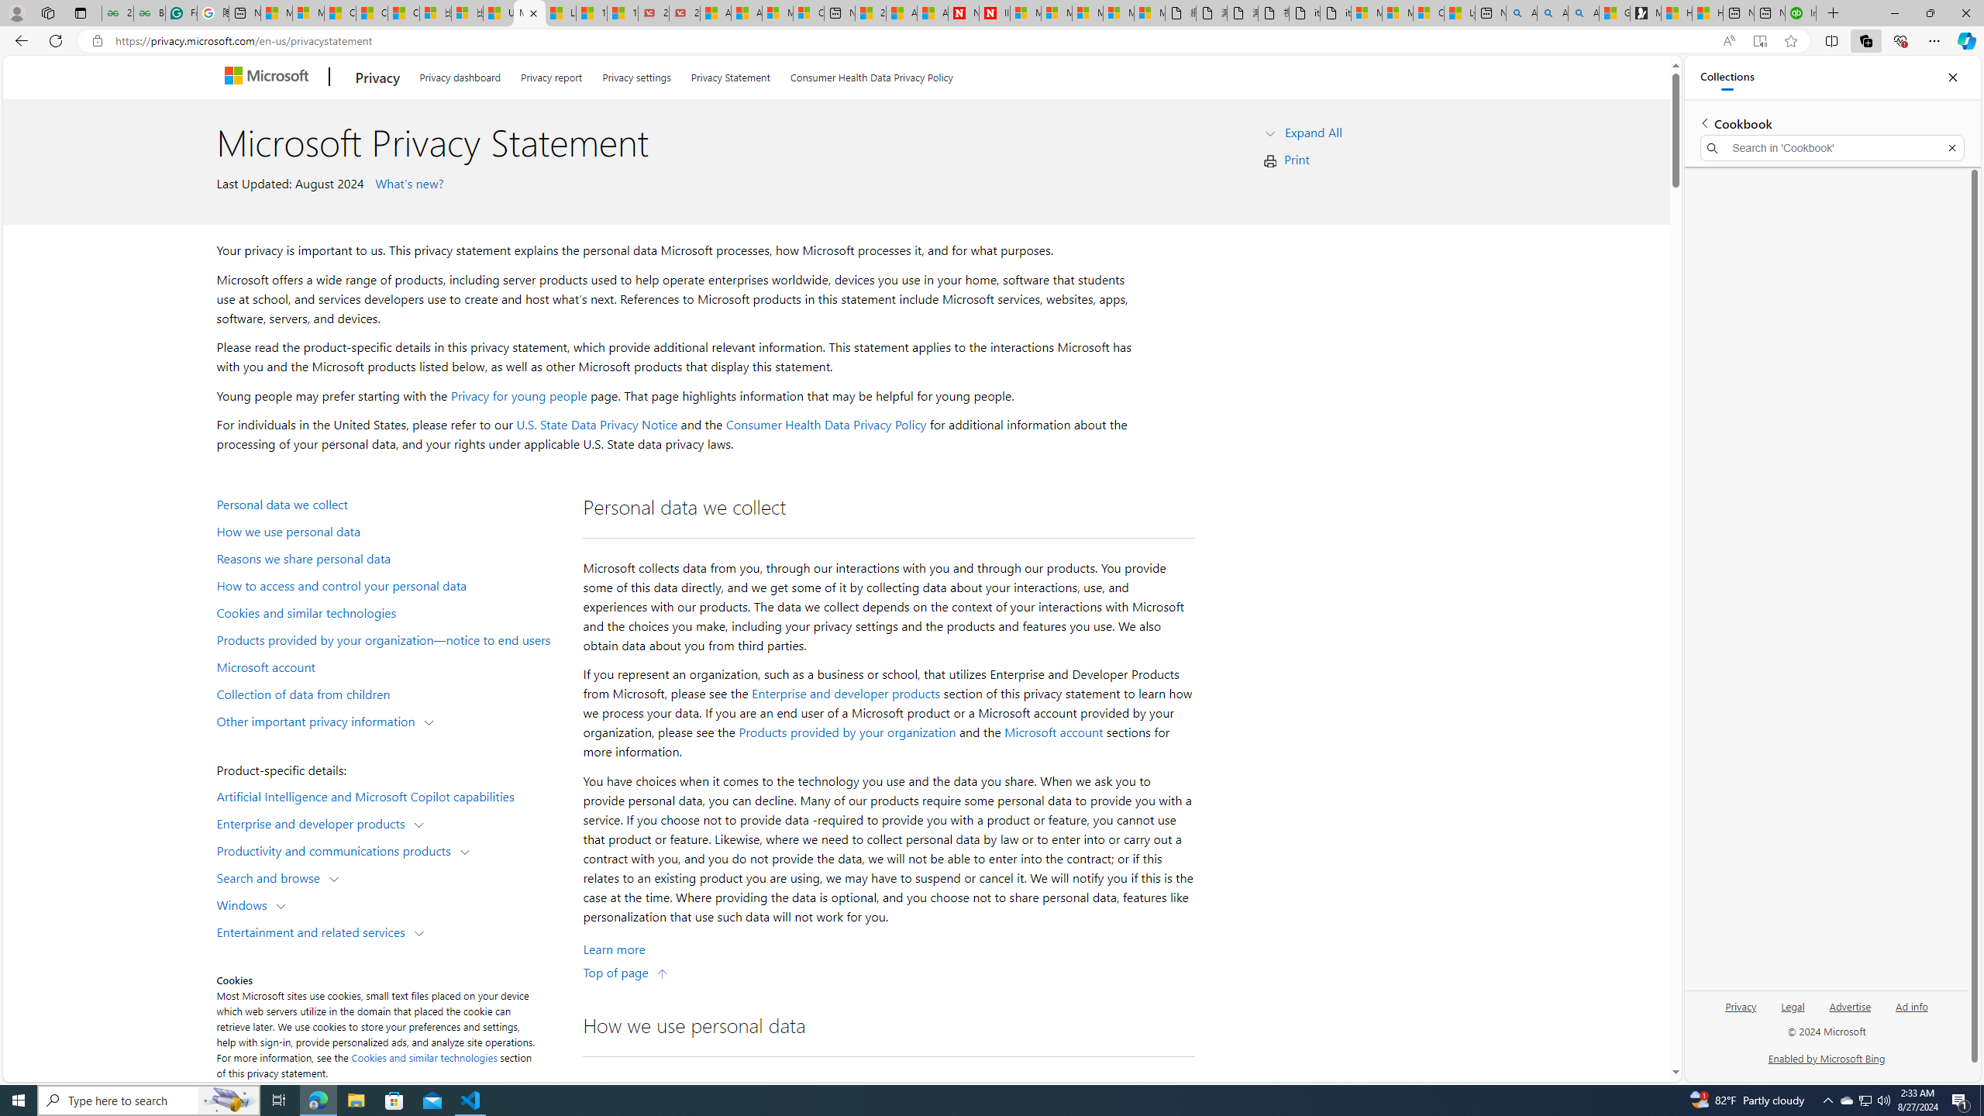 This screenshot has width=1984, height=1116. Describe the element at coordinates (614, 949) in the screenshot. I see `Learn More about Personal data we collect` at that location.